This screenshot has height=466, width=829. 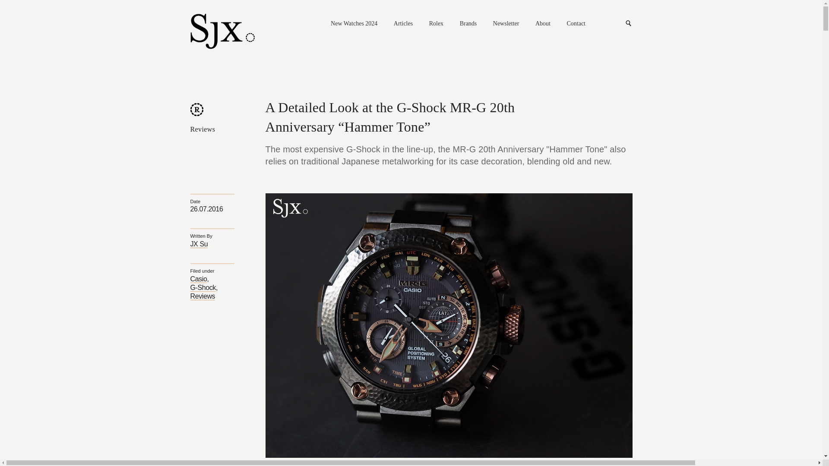 I want to click on Search, so click(x=629, y=23).